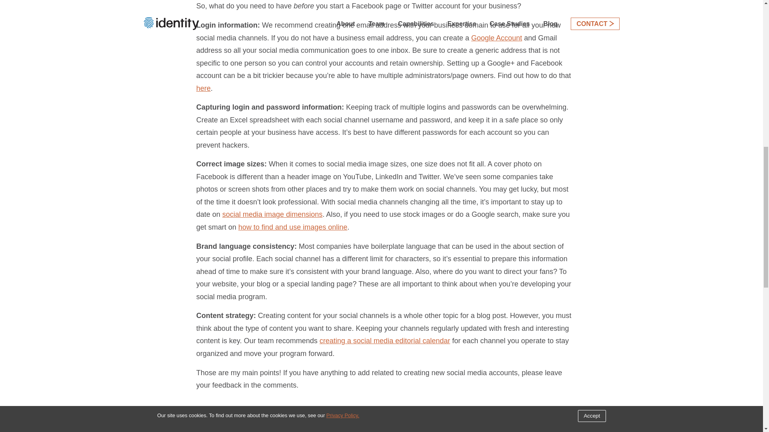 The width and height of the screenshot is (769, 432). Describe the element at coordinates (272, 214) in the screenshot. I see `social media image dimensions` at that location.